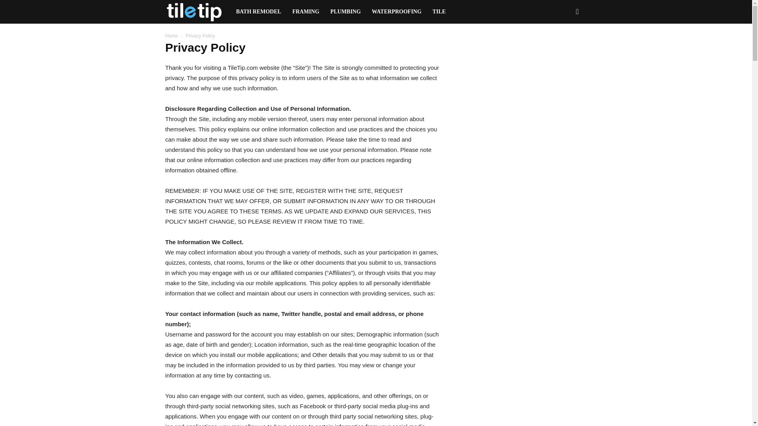  I want to click on Home, so click(171, 36).